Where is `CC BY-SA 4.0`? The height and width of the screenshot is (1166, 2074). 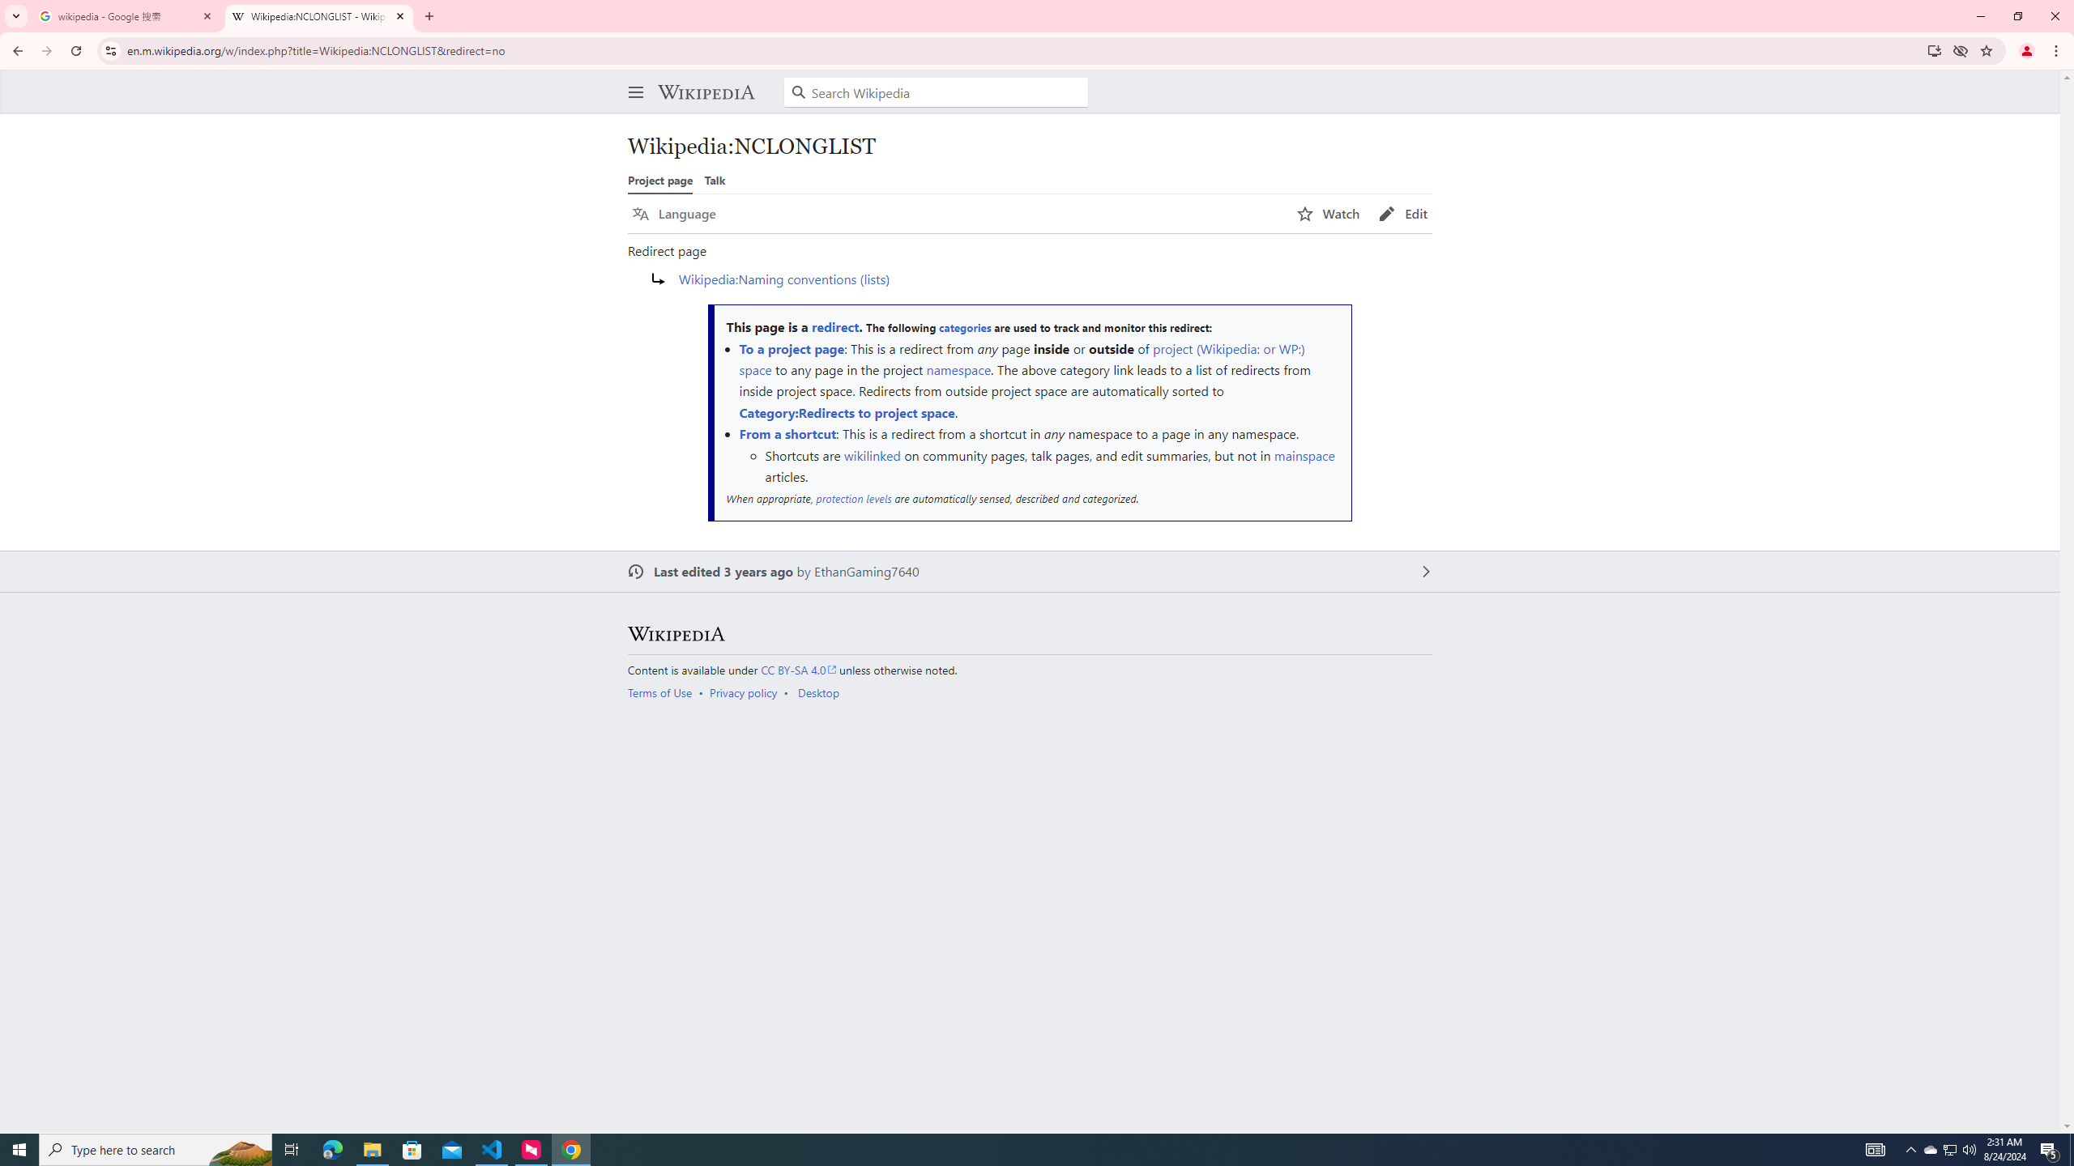 CC BY-SA 4.0 is located at coordinates (799, 669).